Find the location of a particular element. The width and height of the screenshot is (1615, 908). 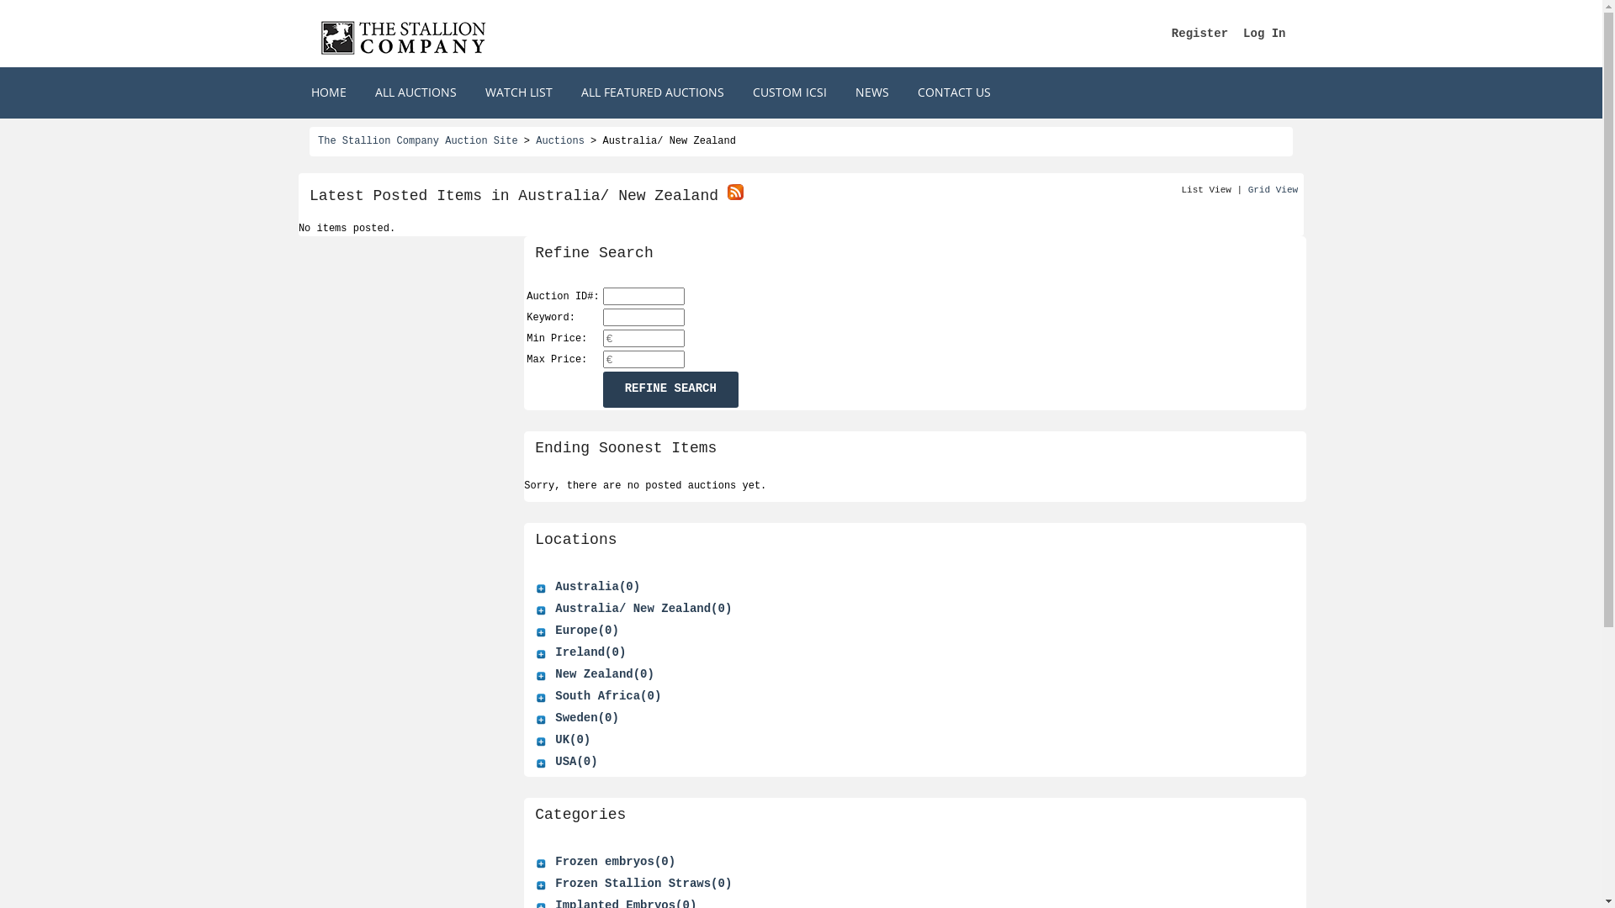

ALL FEATURED AUCTIONS is located at coordinates (653, 92).